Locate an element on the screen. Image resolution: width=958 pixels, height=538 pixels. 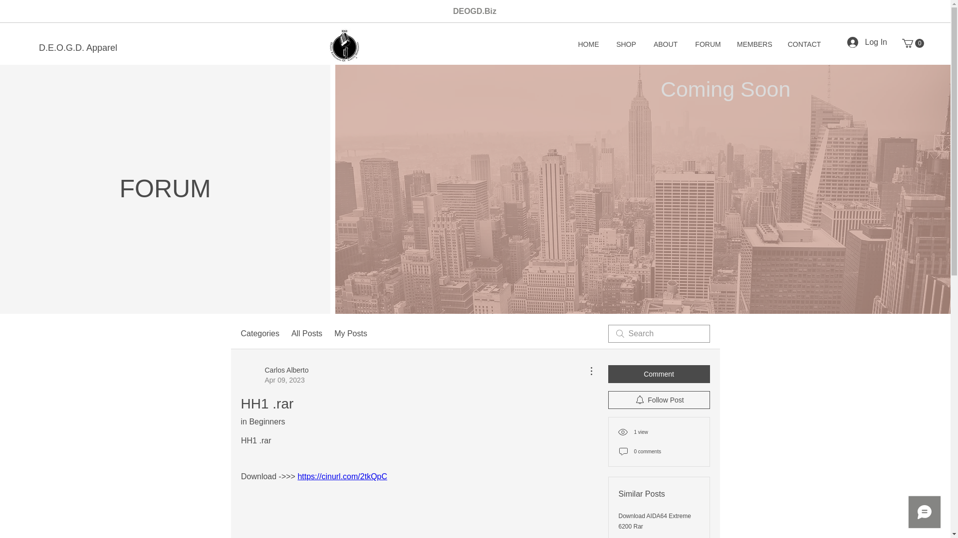
LOGO DEOGD.jpg is located at coordinates (274, 375).